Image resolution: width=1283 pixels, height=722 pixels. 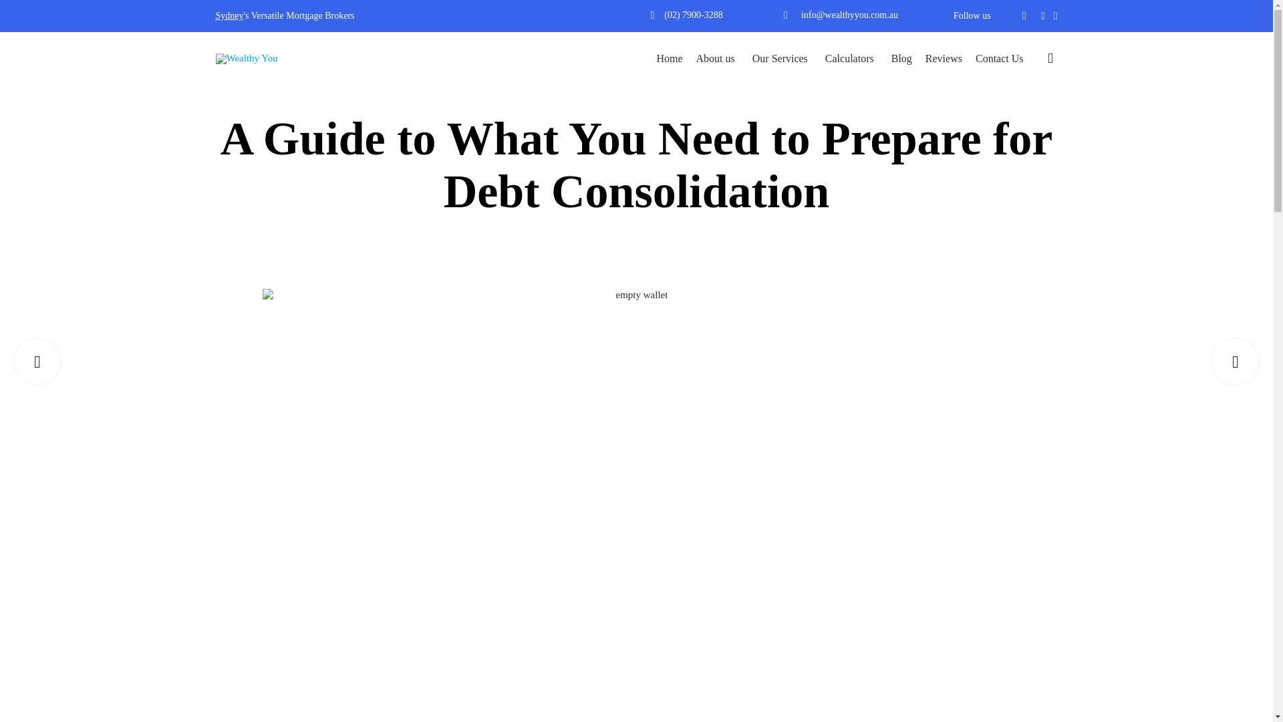 I want to click on Our Services, so click(x=782, y=59).